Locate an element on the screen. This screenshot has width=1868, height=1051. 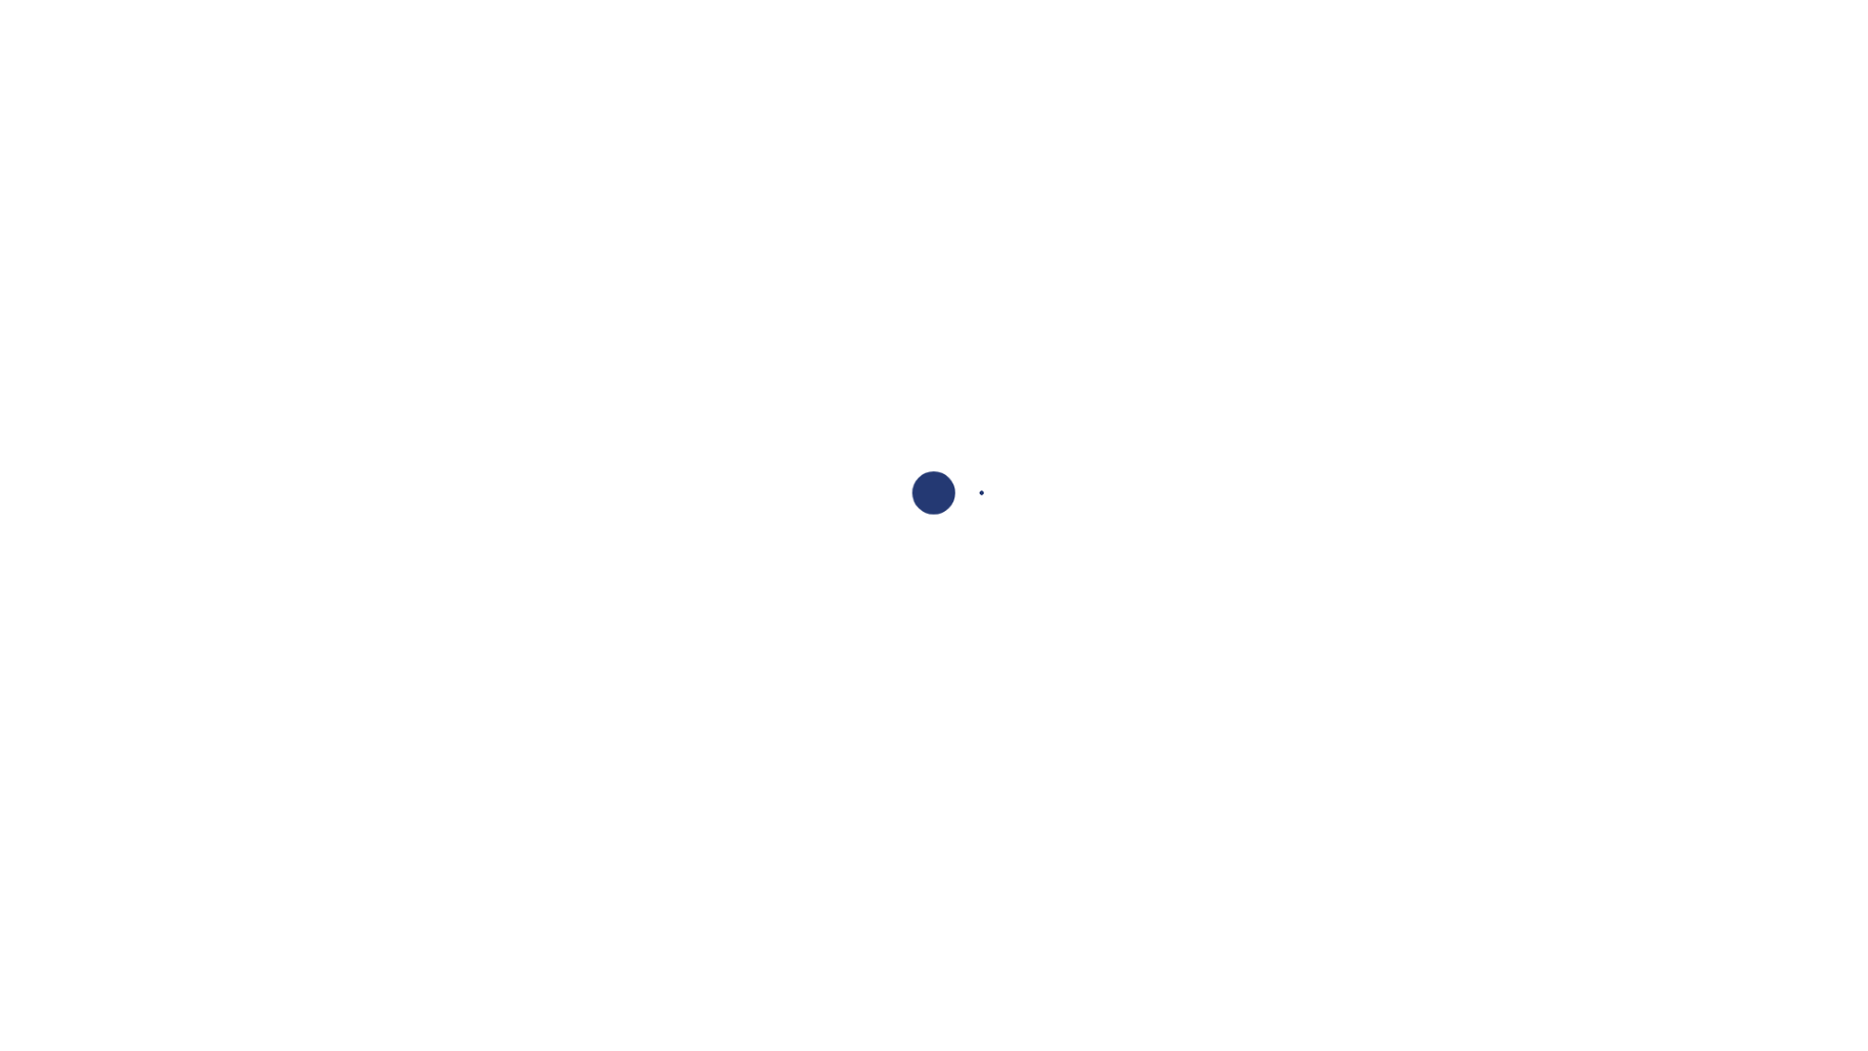
SUNDRIES is located at coordinates (1009, 24).